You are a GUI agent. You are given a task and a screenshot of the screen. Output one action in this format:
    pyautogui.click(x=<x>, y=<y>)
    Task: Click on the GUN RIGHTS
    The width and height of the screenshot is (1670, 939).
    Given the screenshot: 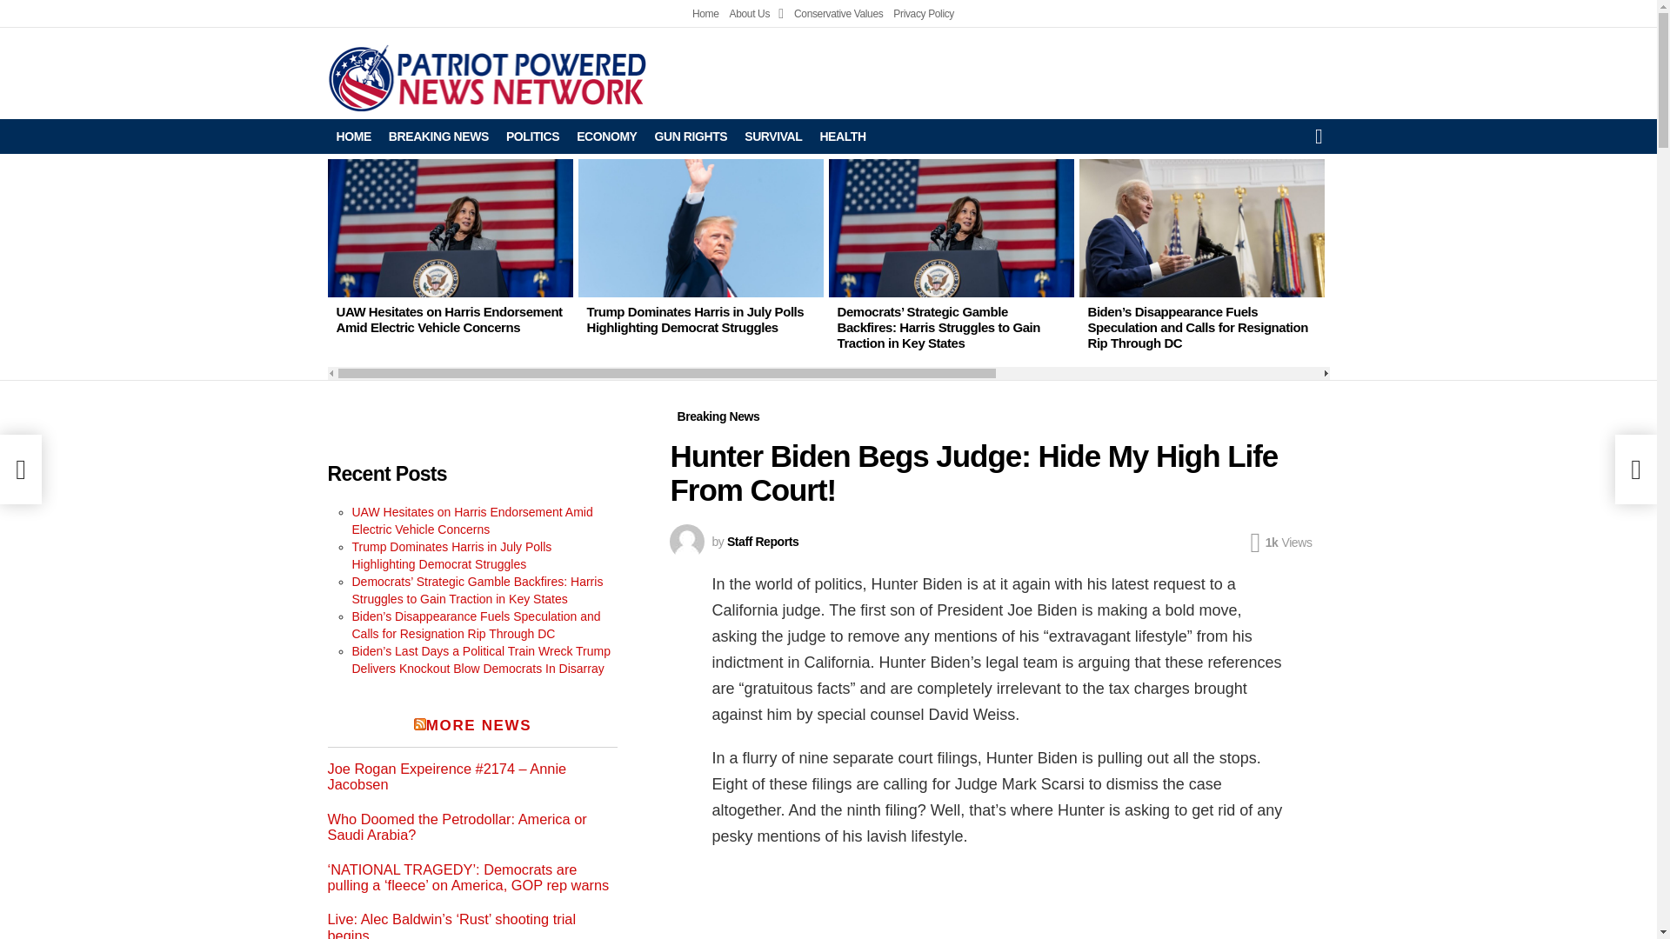 What is the action you would take?
    pyautogui.click(x=691, y=136)
    